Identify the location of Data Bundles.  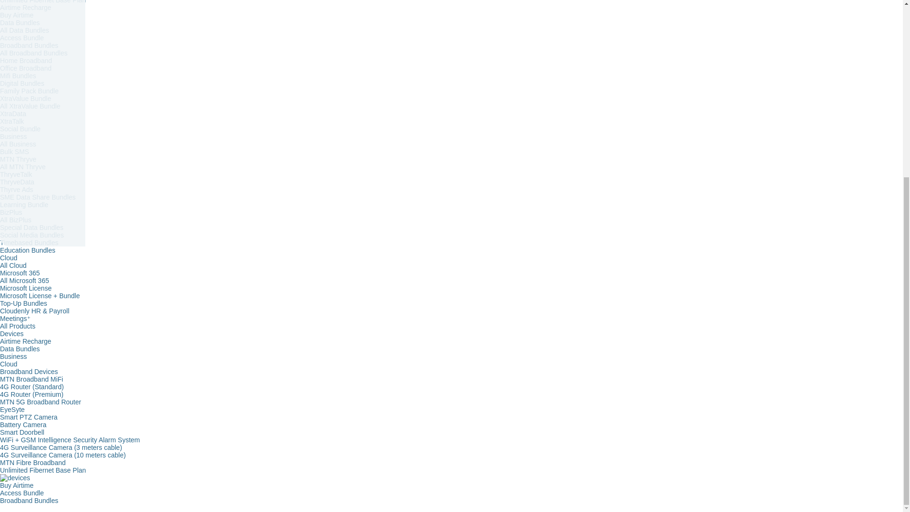
(20, 23).